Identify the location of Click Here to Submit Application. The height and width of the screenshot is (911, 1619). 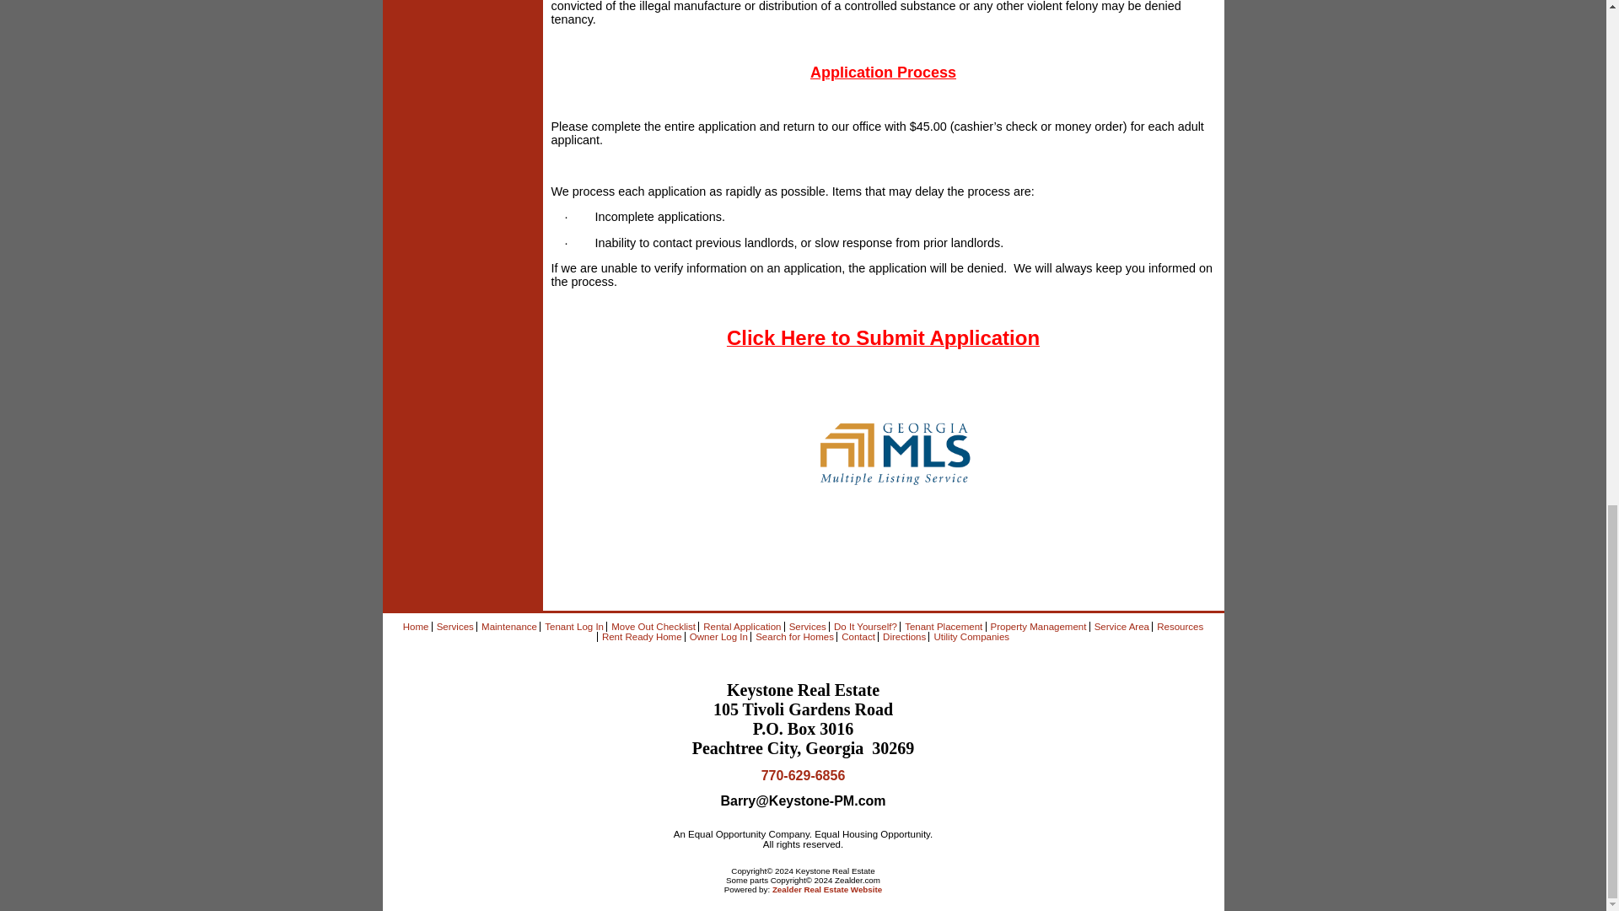
(883, 341).